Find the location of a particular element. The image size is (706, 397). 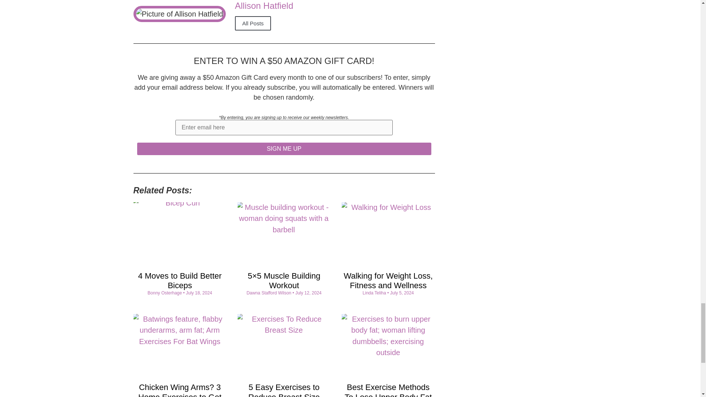

4 Moves to Build Better Biceps is located at coordinates (179, 280).